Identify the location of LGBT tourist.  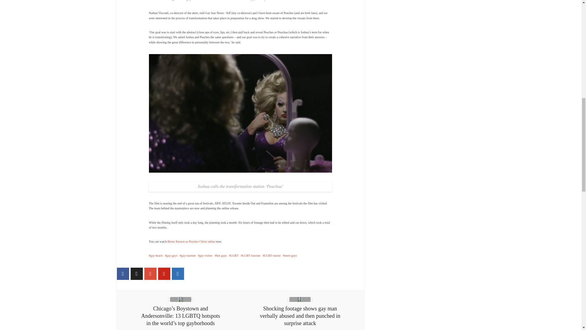
(272, 255).